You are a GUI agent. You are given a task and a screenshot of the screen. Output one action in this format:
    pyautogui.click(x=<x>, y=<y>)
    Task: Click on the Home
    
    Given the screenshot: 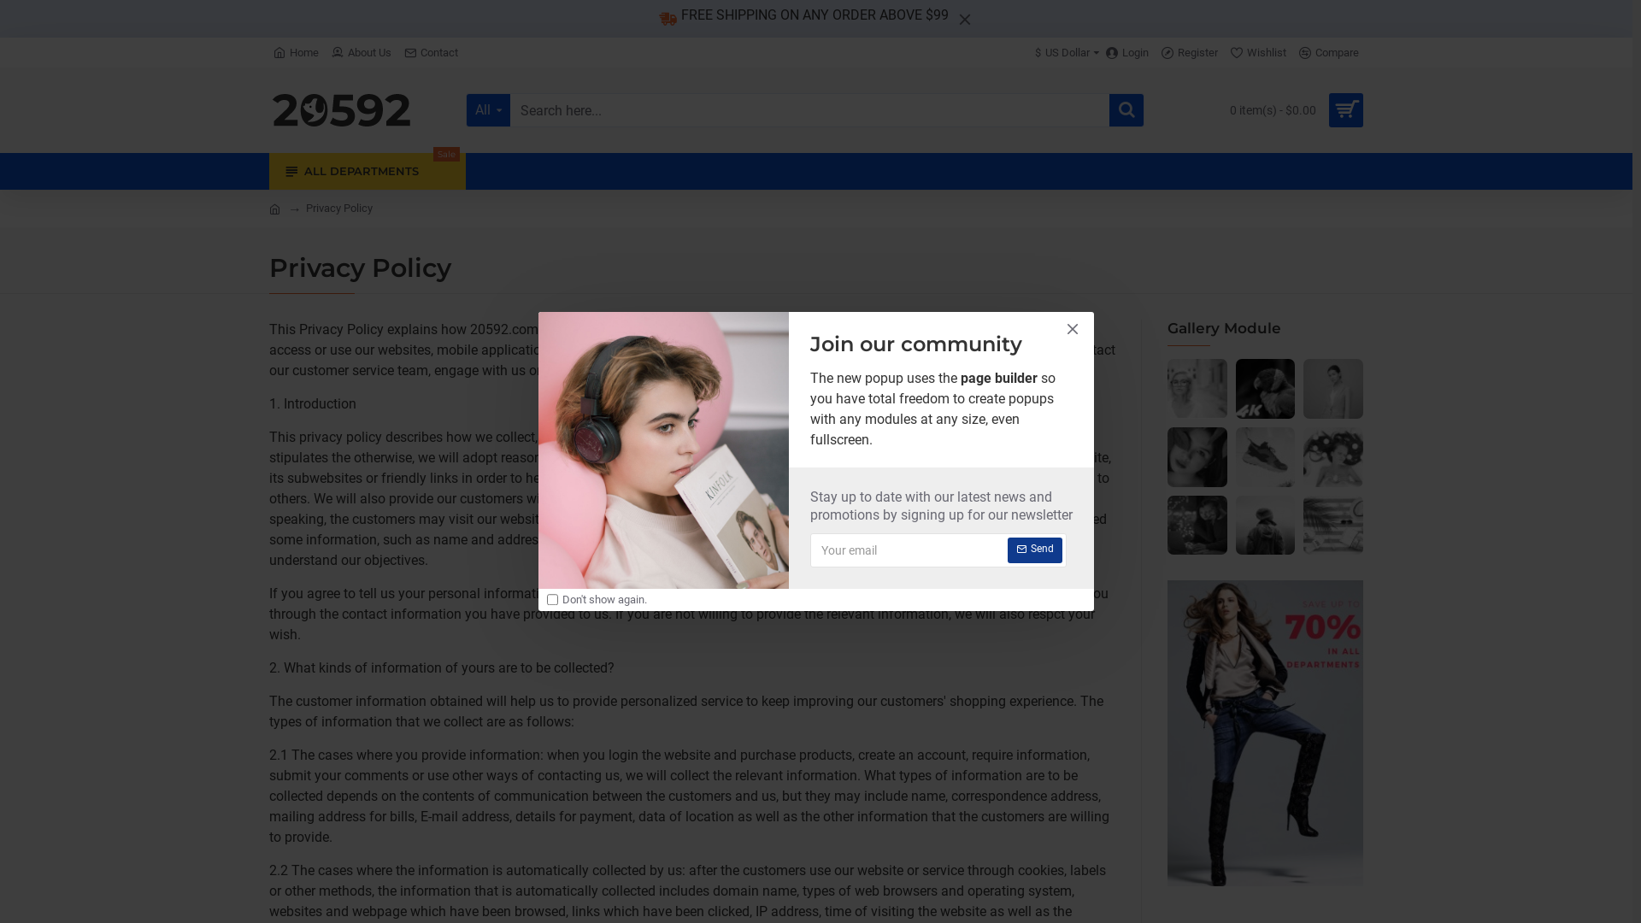 What is the action you would take?
    pyautogui.click(x=296, y=53)
    